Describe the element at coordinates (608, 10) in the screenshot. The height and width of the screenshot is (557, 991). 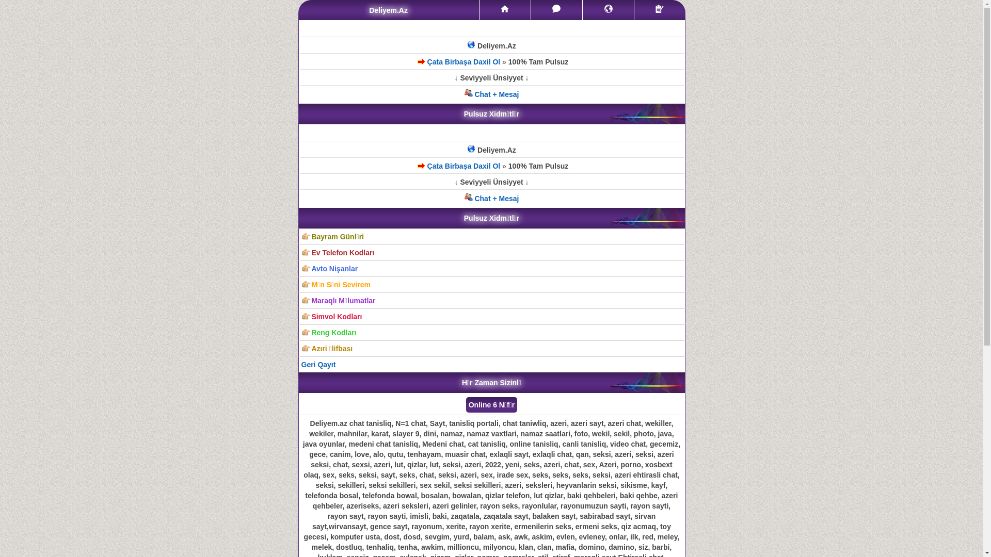
I see `Bildirisler` at that location.